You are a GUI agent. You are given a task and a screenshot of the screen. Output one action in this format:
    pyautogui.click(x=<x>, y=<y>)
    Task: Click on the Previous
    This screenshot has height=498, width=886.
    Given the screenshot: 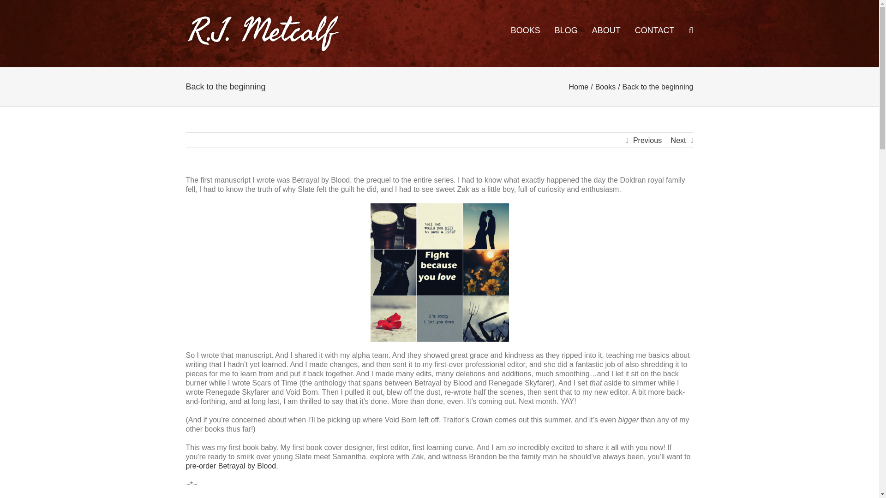 What is the action you would take?
    pyautogui.click(x=647, y=140)
    